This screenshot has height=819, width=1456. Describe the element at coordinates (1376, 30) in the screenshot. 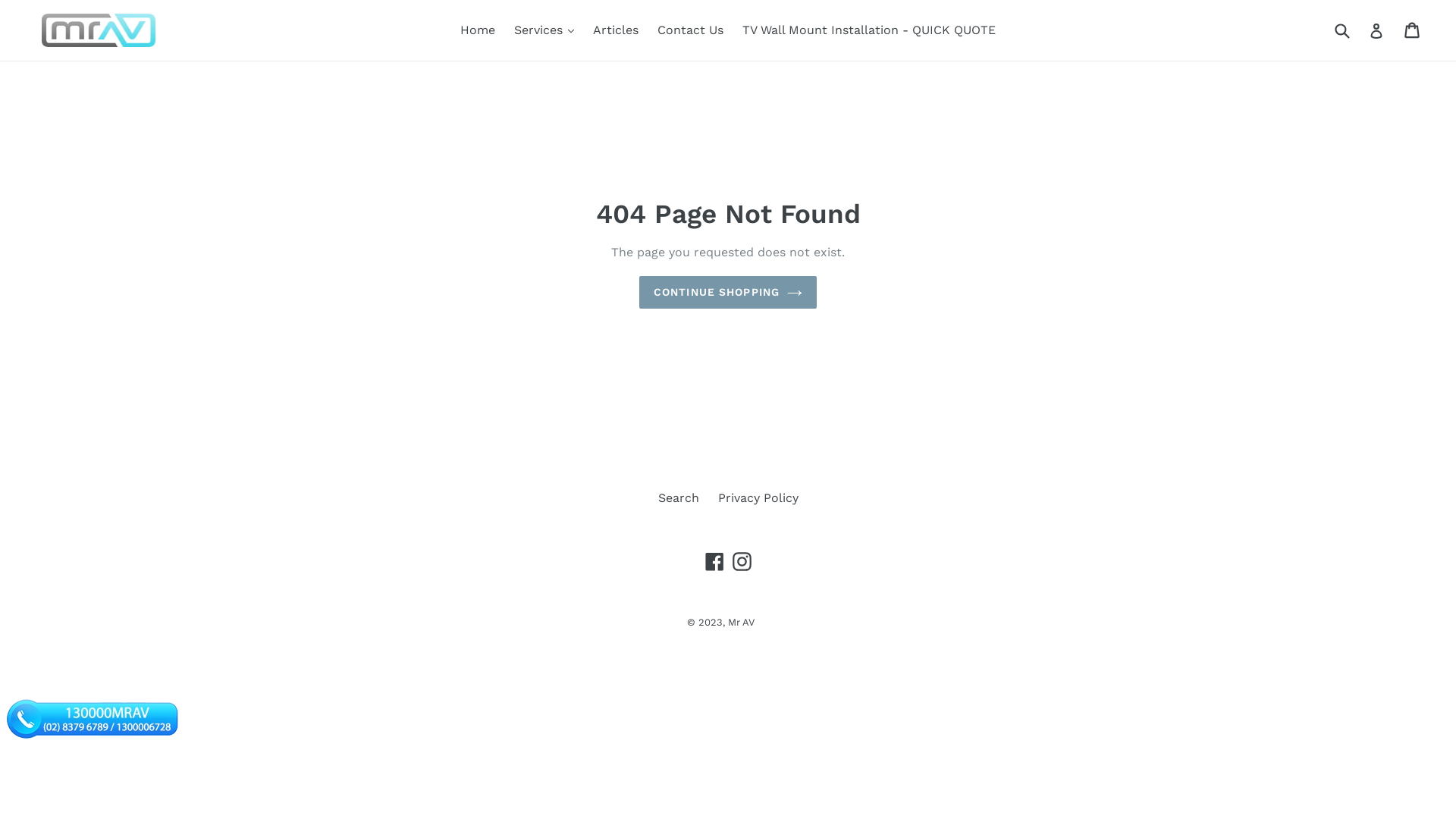

I see `Log in` at that location.